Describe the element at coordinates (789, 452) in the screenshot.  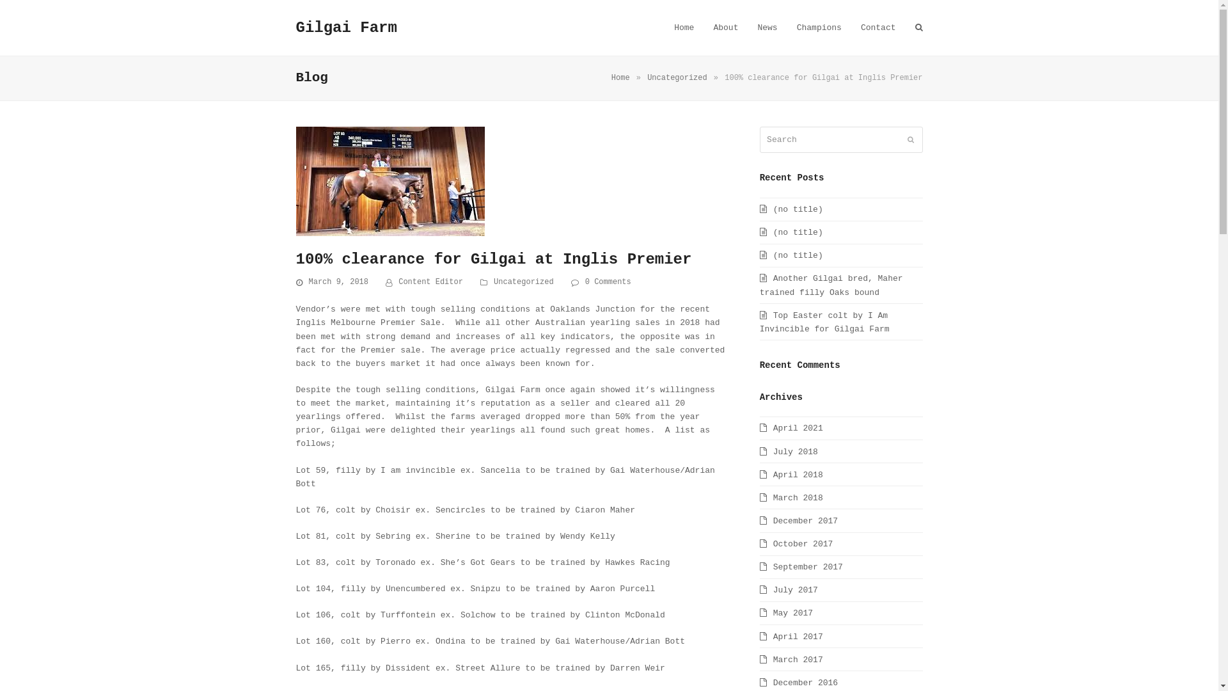
I see `July 2018` at that location.